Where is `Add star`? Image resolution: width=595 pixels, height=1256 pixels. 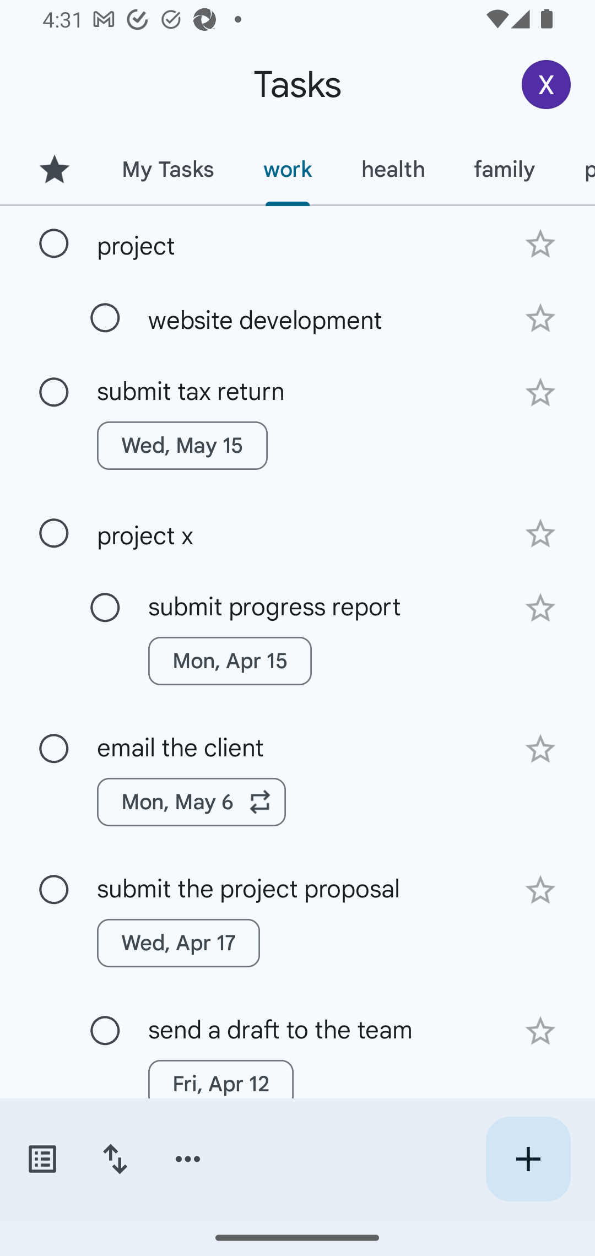
Add star is located at coordinates (540, 608).